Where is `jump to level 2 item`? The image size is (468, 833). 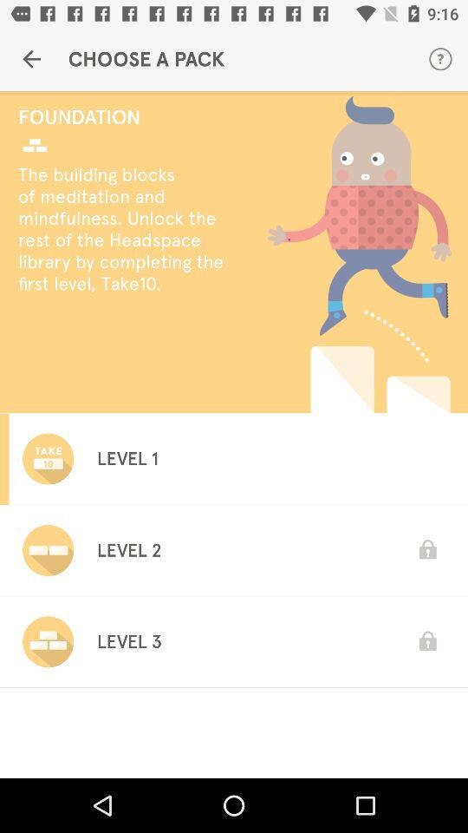 jump to level 2 item is located at coordinates (128, 550).